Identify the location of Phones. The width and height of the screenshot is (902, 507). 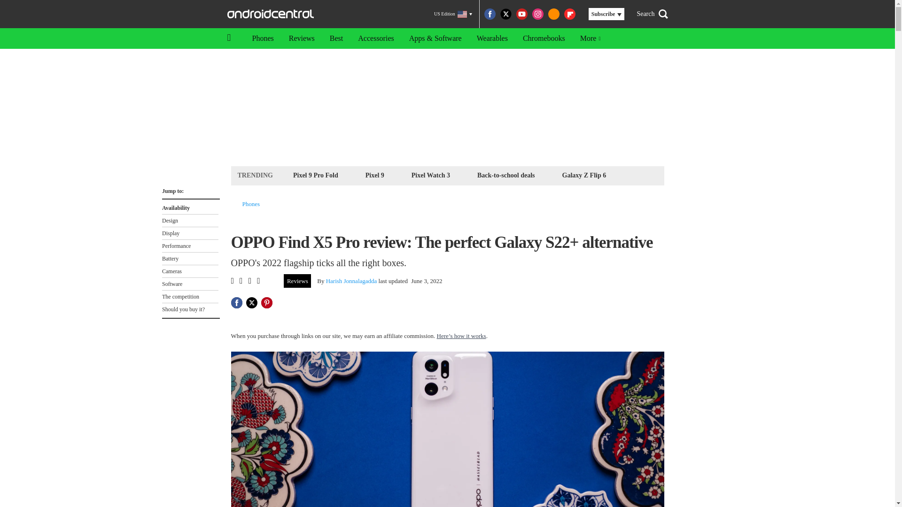
(251, 204).